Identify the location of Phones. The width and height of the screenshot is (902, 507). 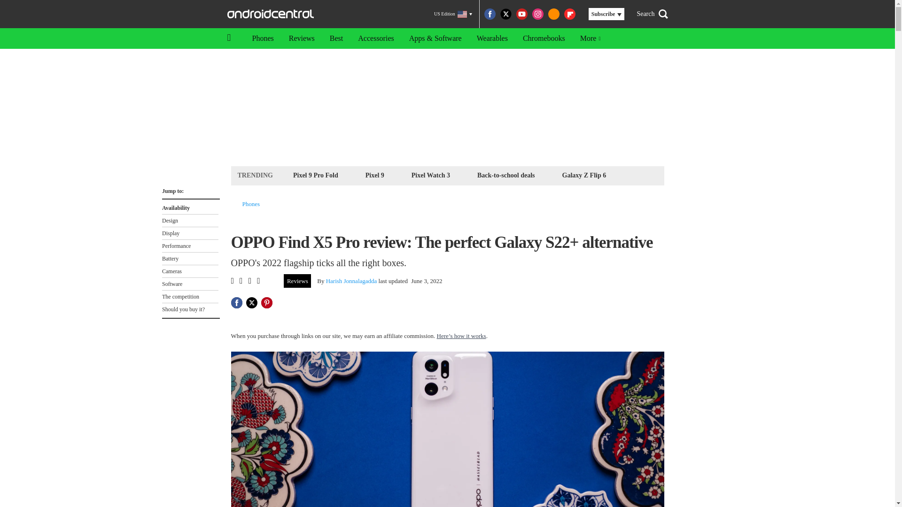
(251, 204).